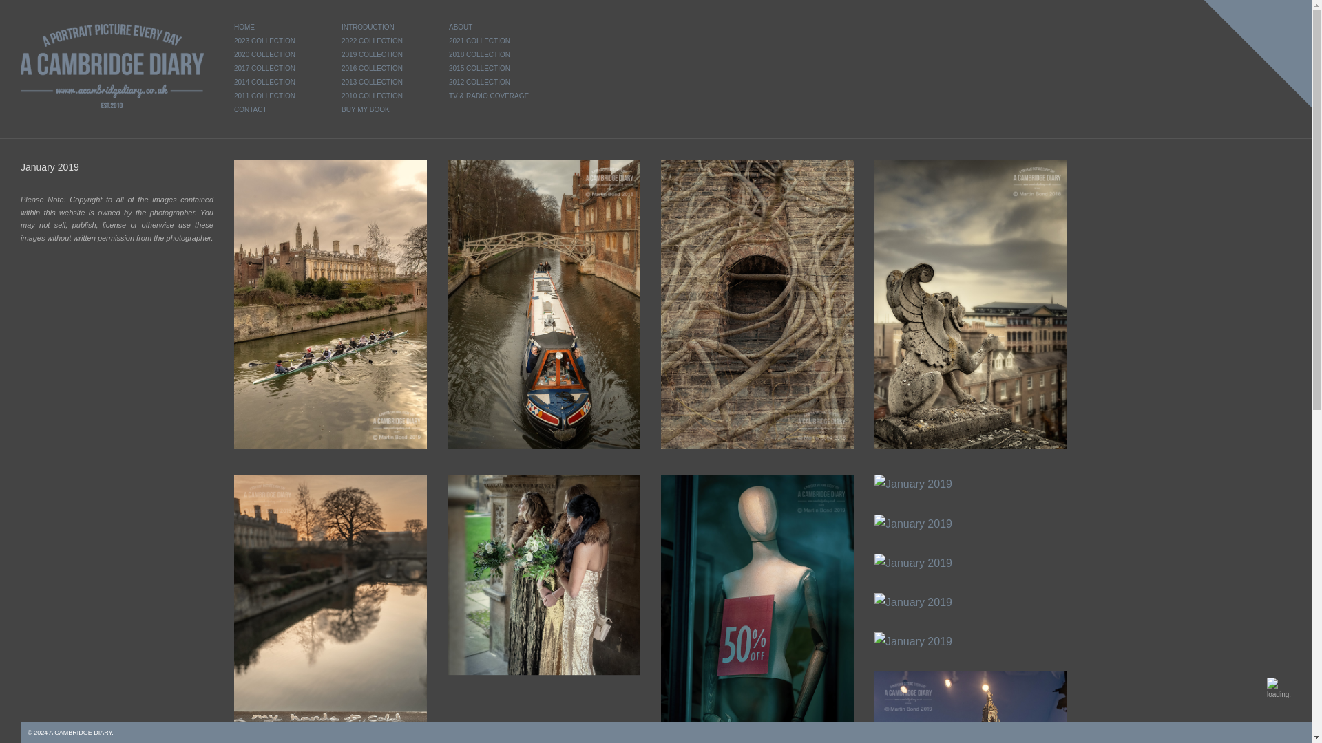 The width and height of the screenshot is (1322, 743). I want to click on 2020 COLLECTION, so click(277, 55).